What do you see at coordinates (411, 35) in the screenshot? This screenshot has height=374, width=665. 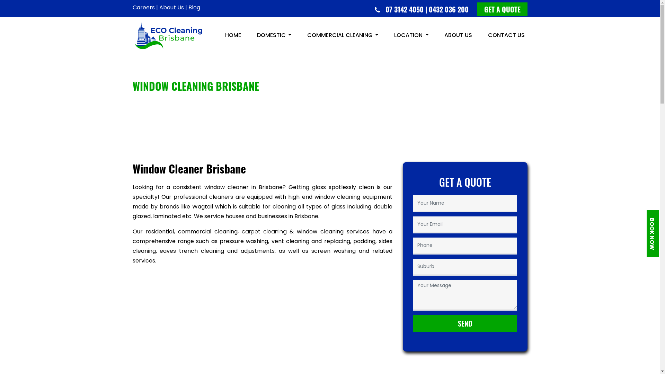 I see `LOCATION` at bounding box center [411, 35].